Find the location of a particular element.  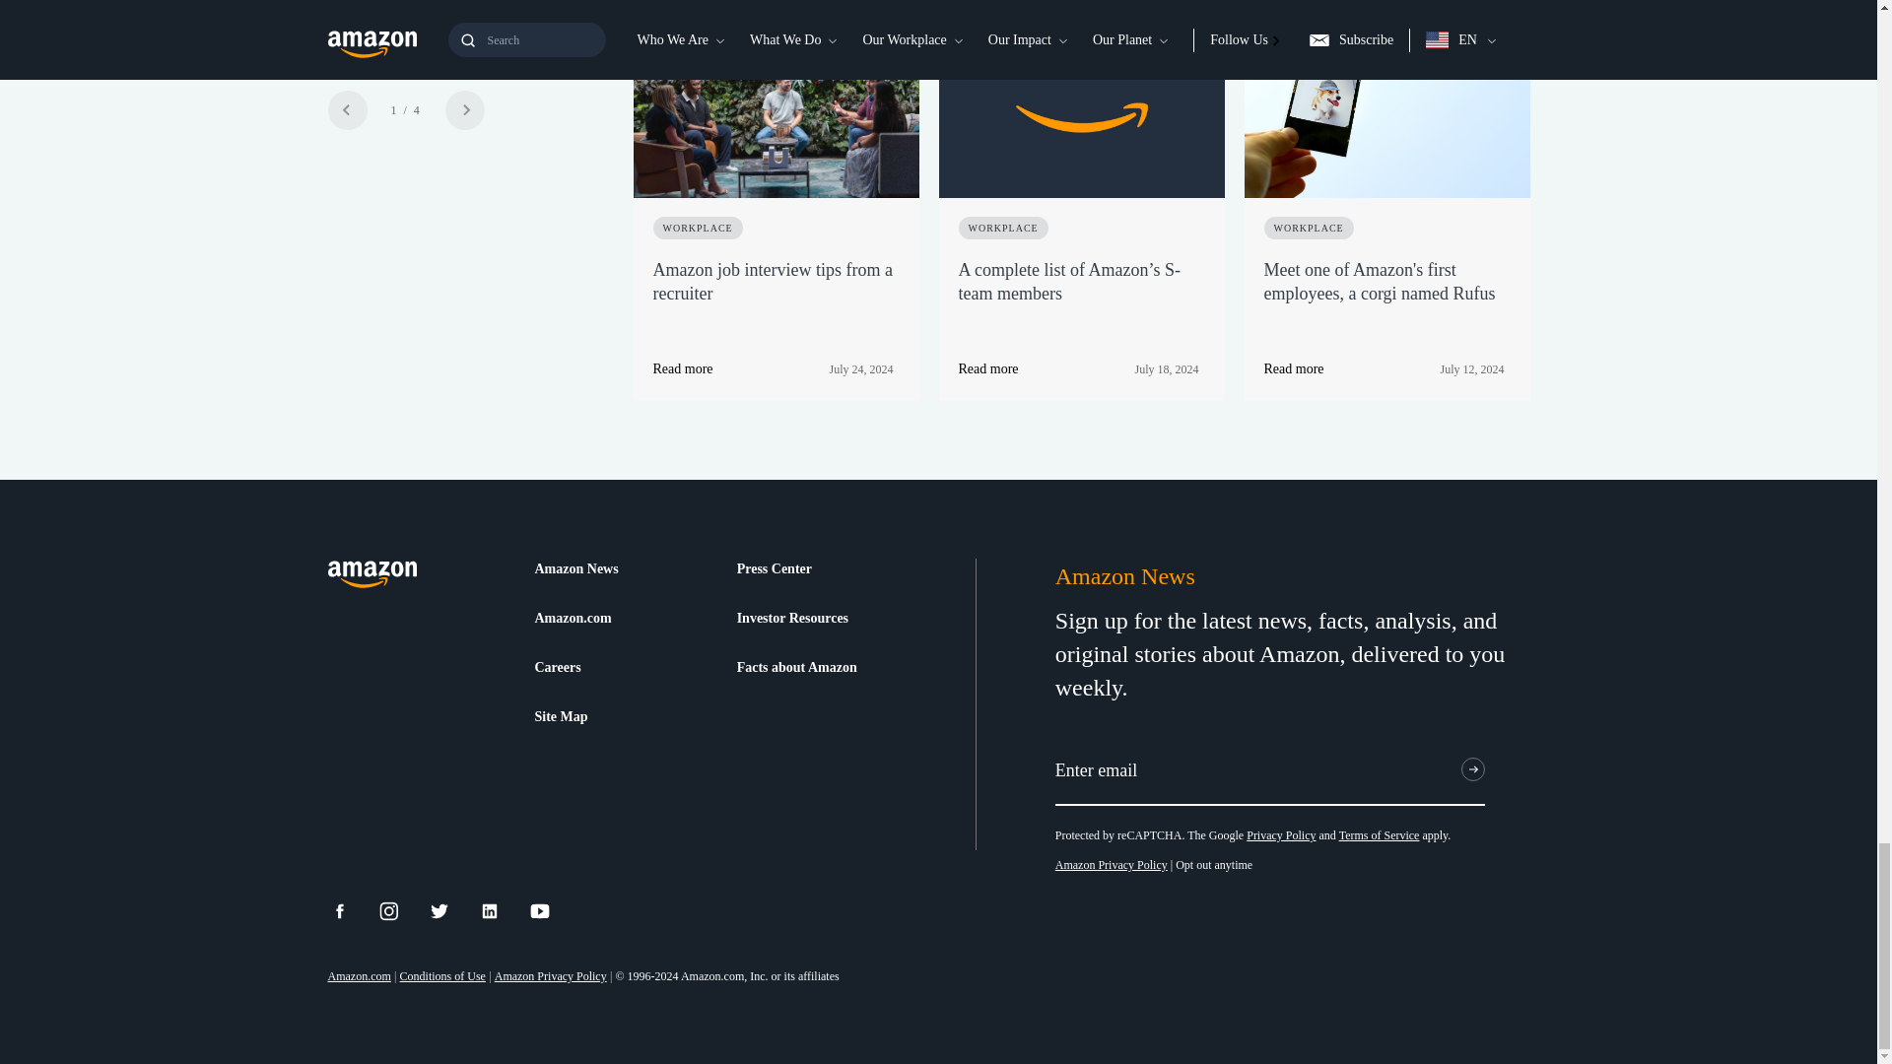

LinkedIn Share is located at coordinates (502, 910).